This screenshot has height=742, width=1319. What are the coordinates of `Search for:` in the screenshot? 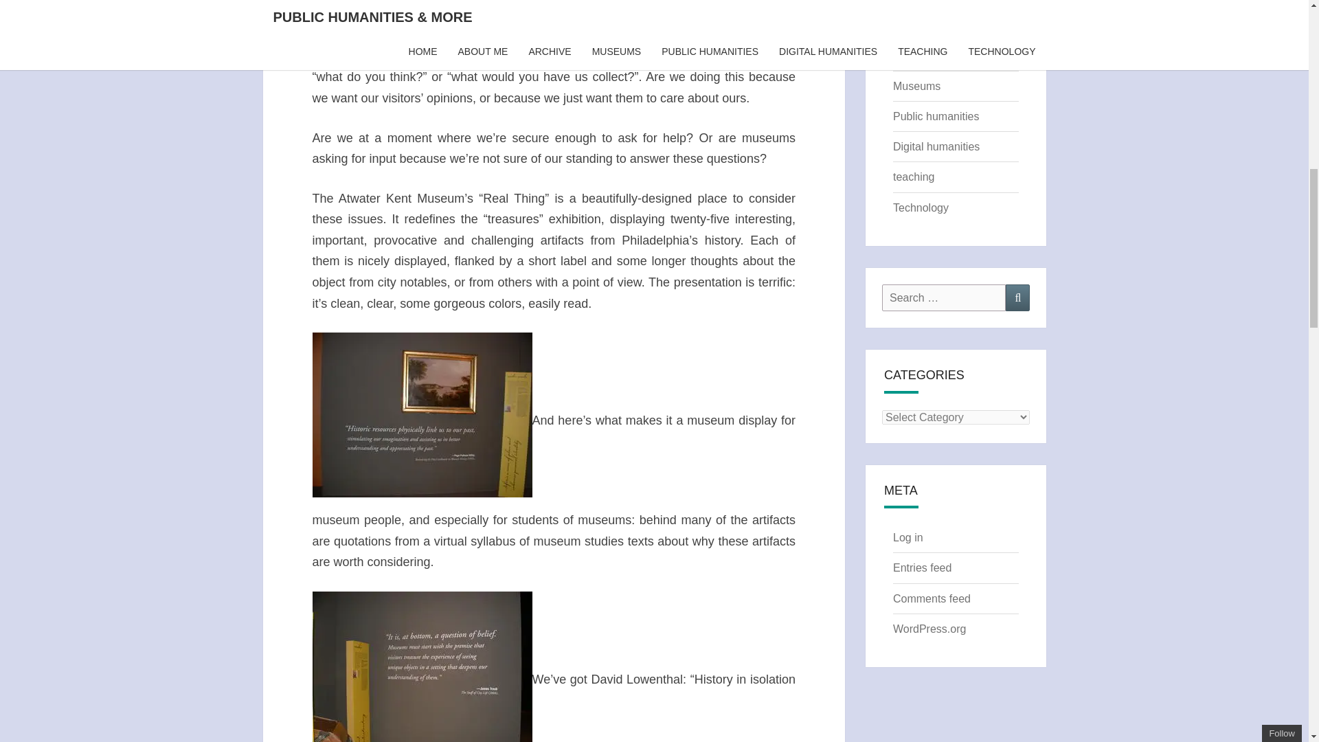 It's located at (944, 297).